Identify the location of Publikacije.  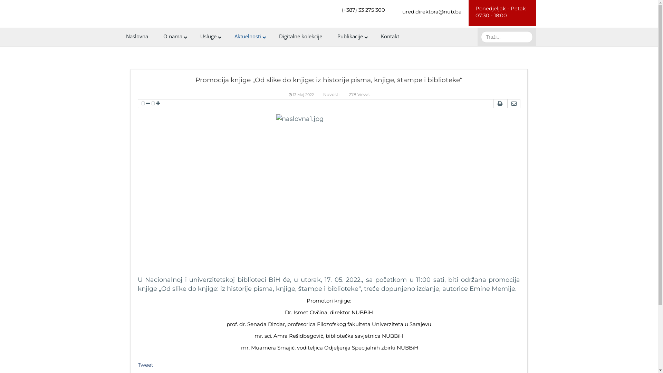
(351, 37).